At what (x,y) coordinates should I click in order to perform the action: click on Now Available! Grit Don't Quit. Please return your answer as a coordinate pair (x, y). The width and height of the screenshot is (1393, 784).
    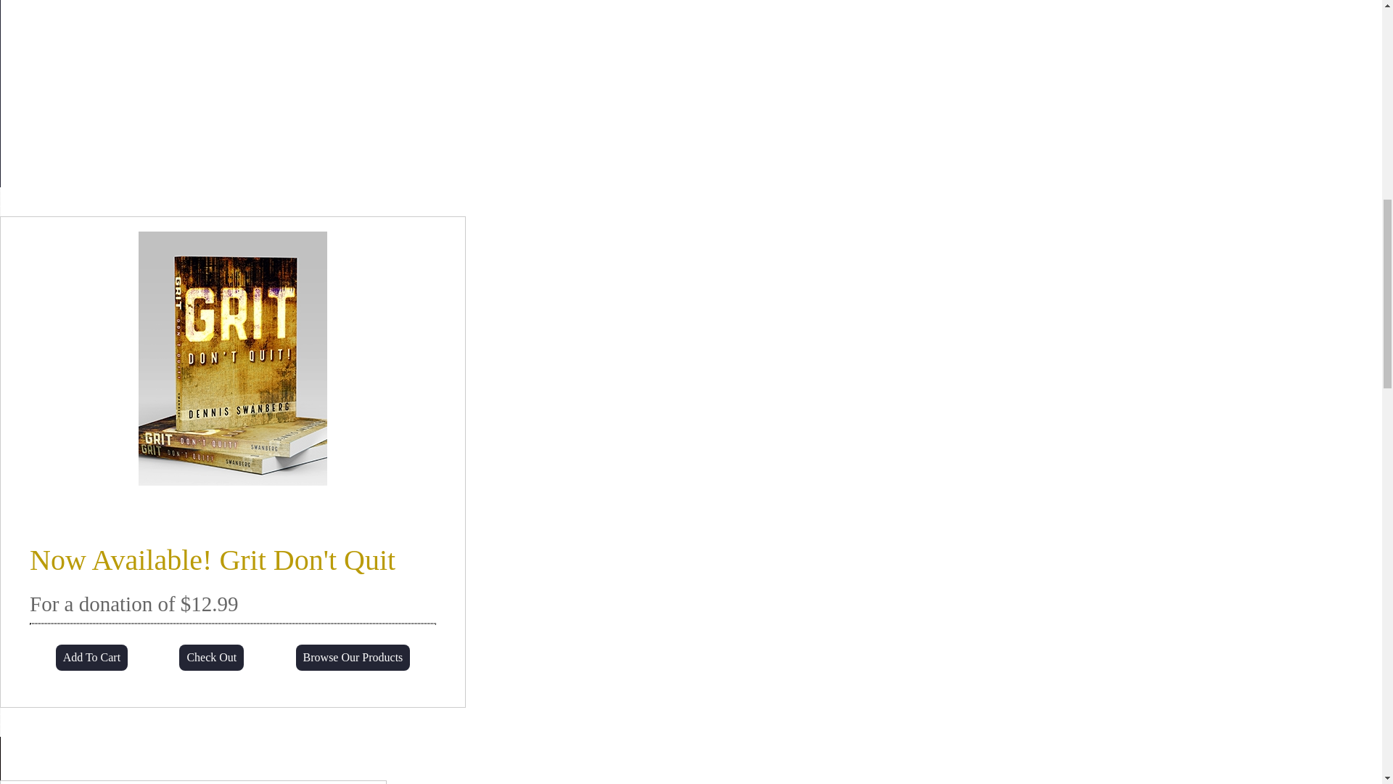
    Looking at the image, I should click on (212, 560).